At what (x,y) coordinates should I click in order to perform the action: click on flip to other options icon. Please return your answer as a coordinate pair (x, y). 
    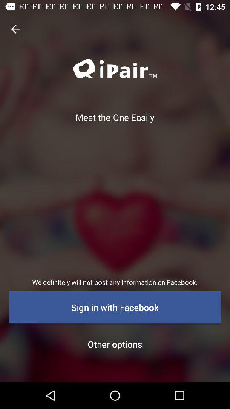
    Looking at the image, I should click on (115, 344).